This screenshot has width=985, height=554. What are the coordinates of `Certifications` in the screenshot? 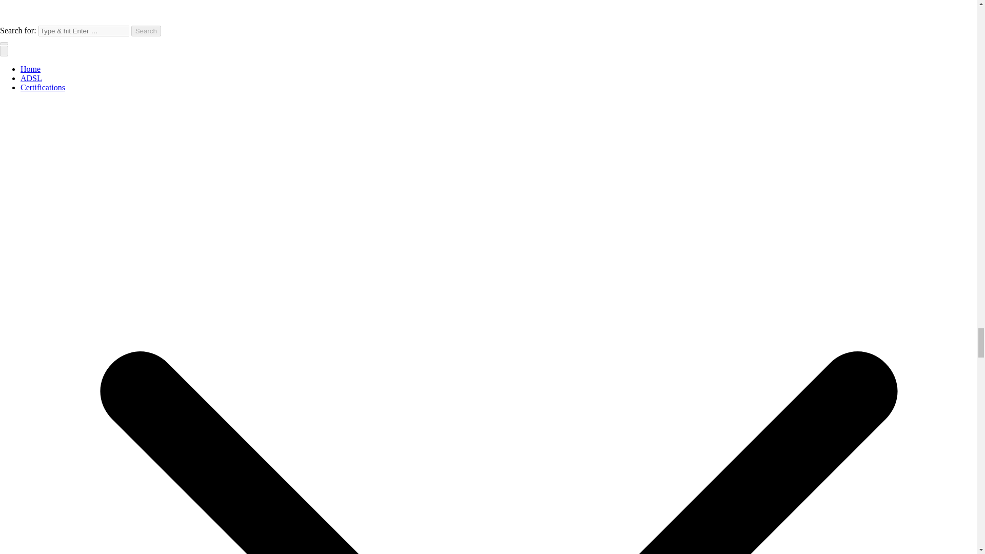 It's located at (43, 87).